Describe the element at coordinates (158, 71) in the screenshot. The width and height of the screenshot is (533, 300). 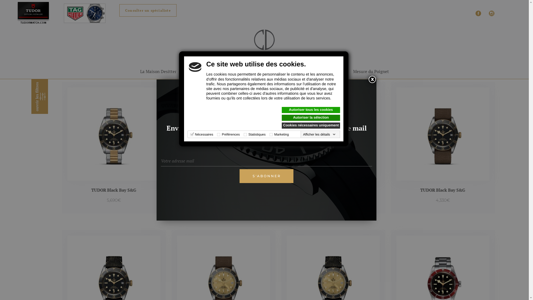
I see `La Maison Desitter` at that location.